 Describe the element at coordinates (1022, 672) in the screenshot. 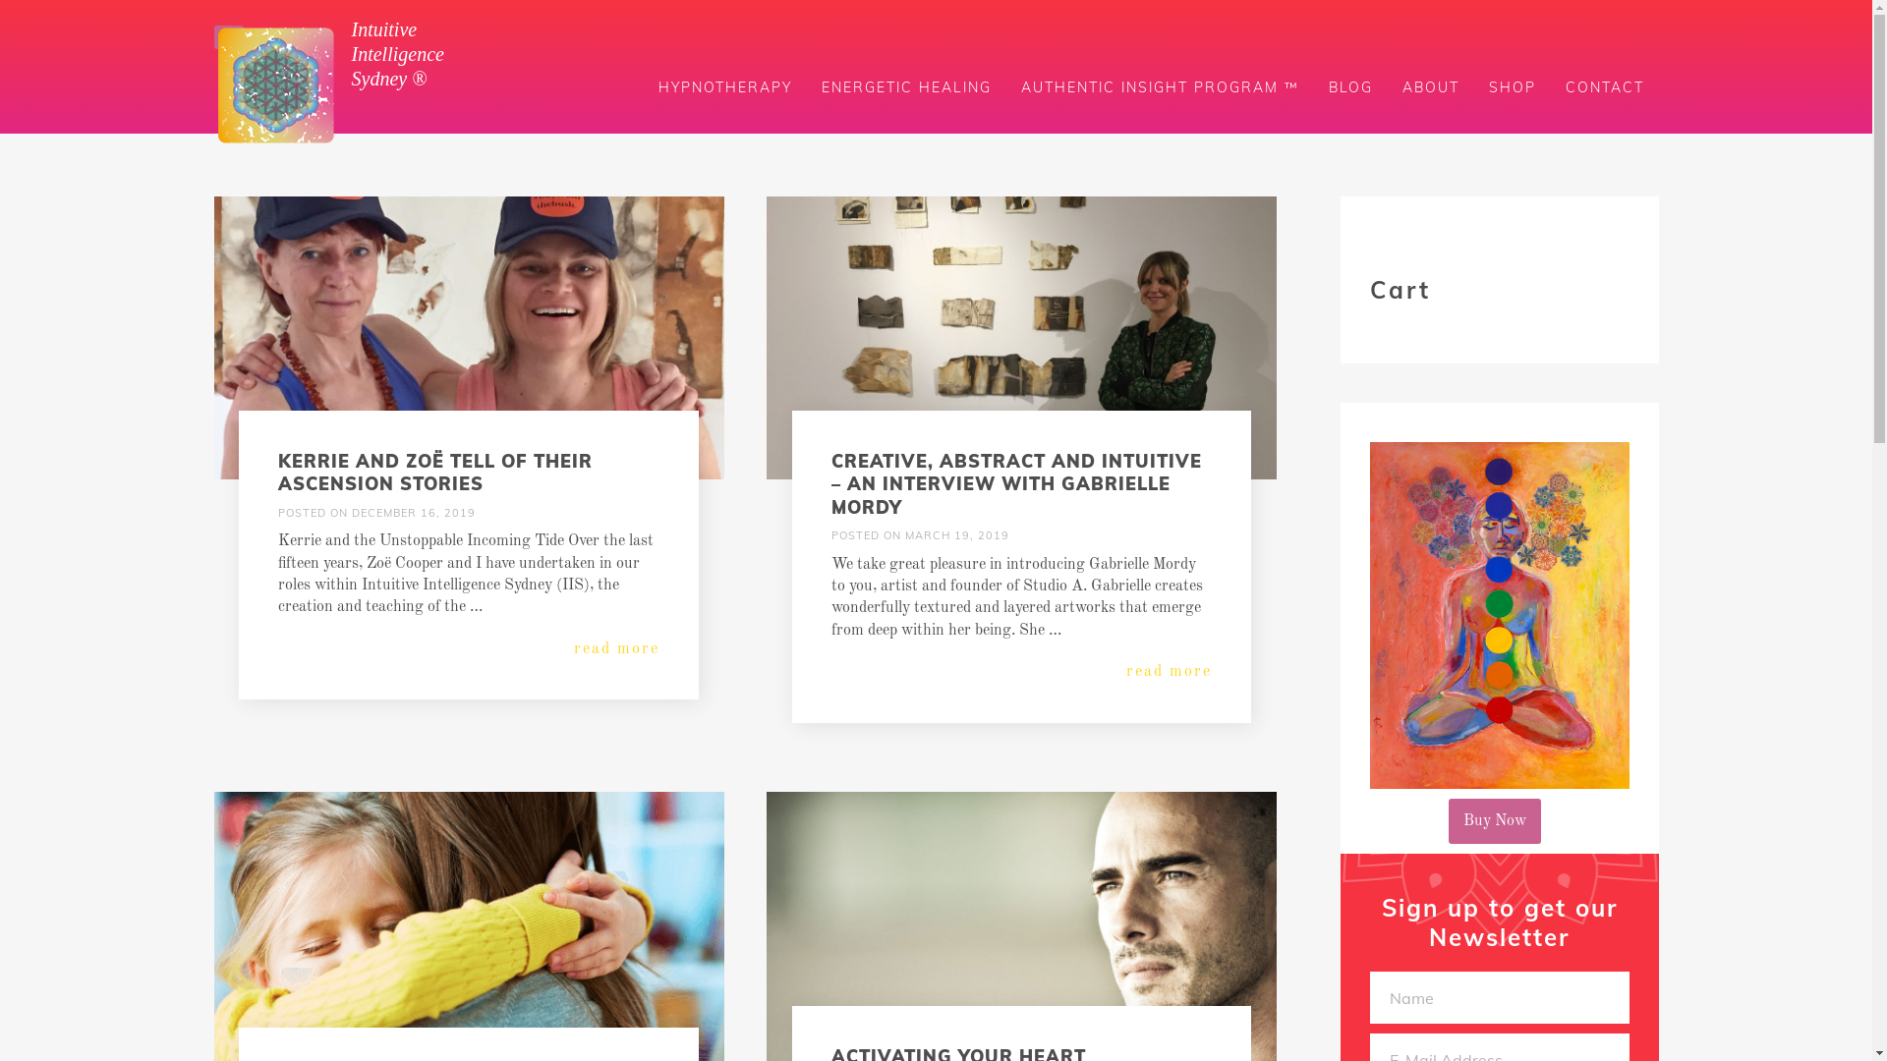

I see `read more` at that location.